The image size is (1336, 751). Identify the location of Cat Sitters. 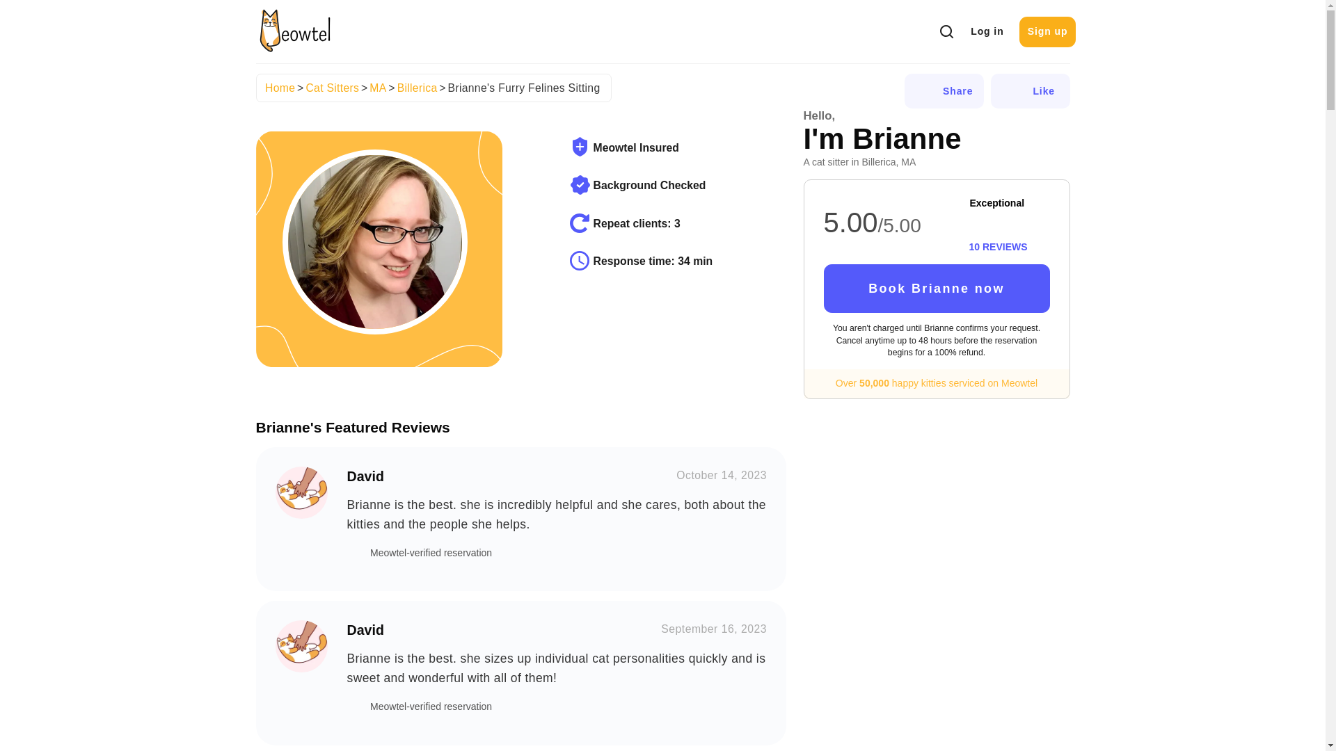
(333, 88).